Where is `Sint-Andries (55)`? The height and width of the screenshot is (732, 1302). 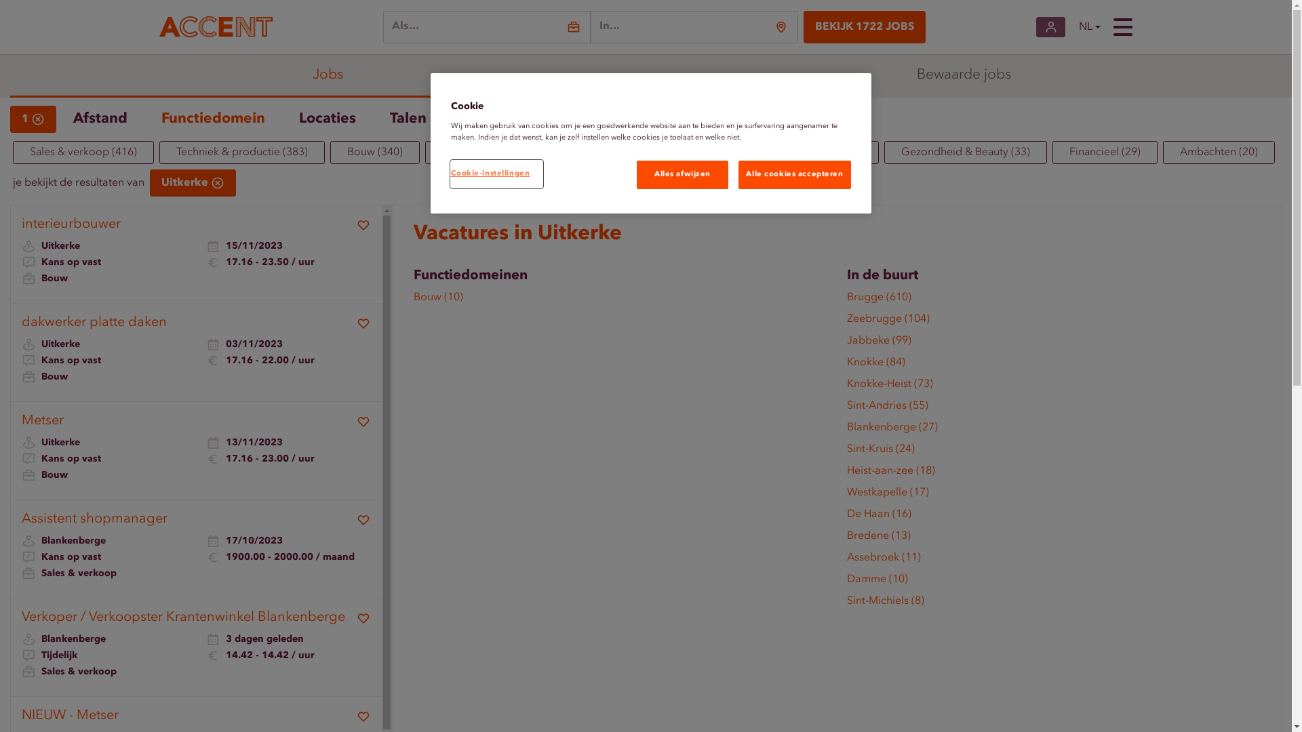
Sint-Andries (55) is located at coordinates (1054, 409).